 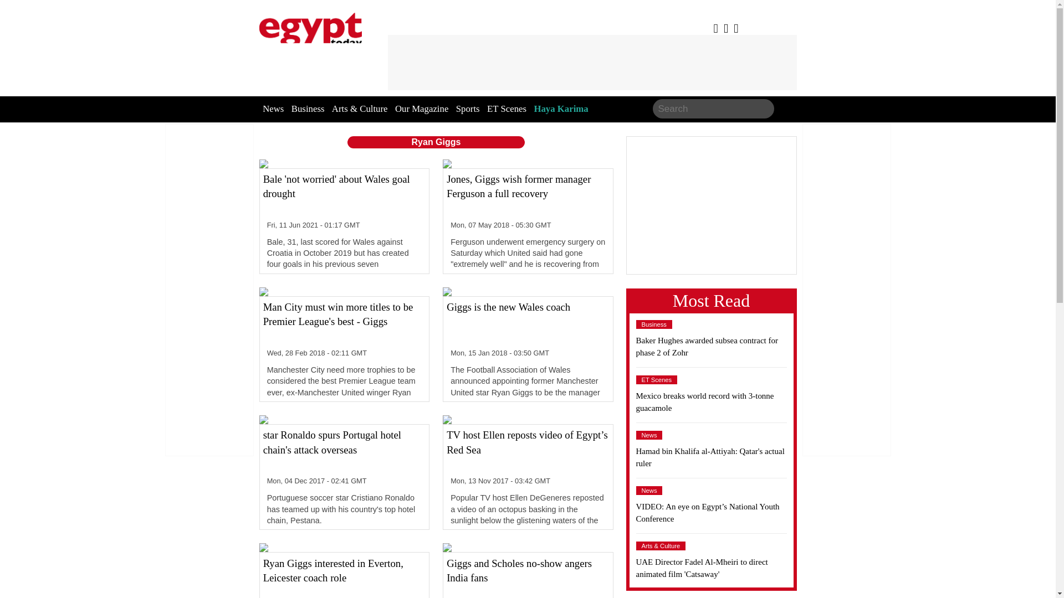 What do you see at coordinates (528, 577) in the screenshot?
I see `Giggs and Scholes no-show angers India fans` at bounding box center [528, 577].